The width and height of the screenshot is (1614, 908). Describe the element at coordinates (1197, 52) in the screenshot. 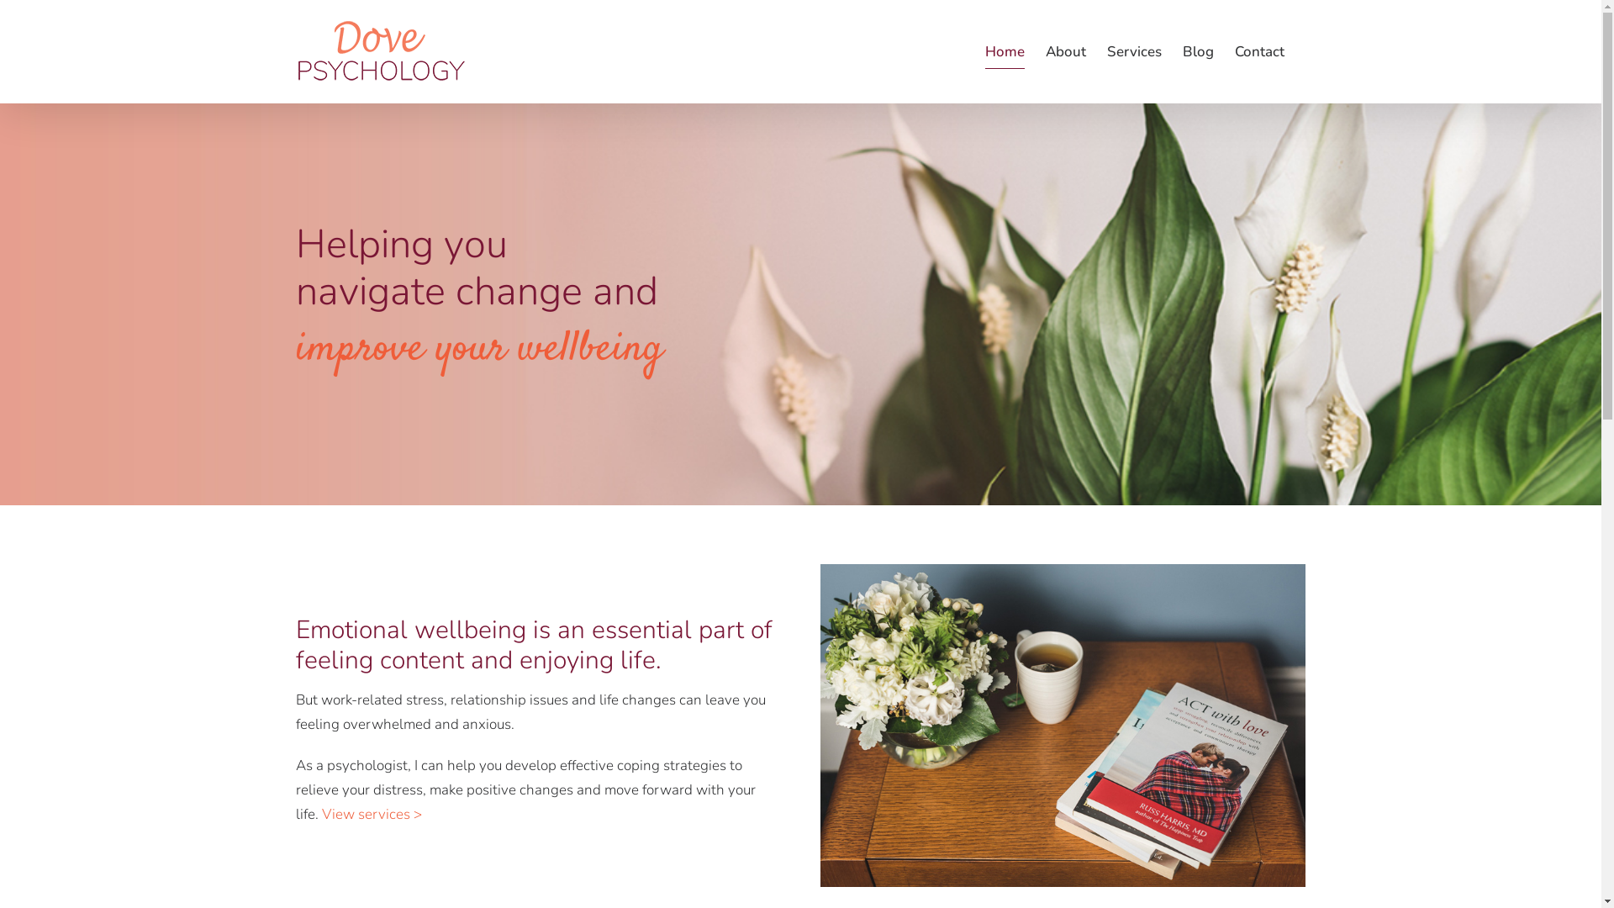

I see `Blog` at that location.